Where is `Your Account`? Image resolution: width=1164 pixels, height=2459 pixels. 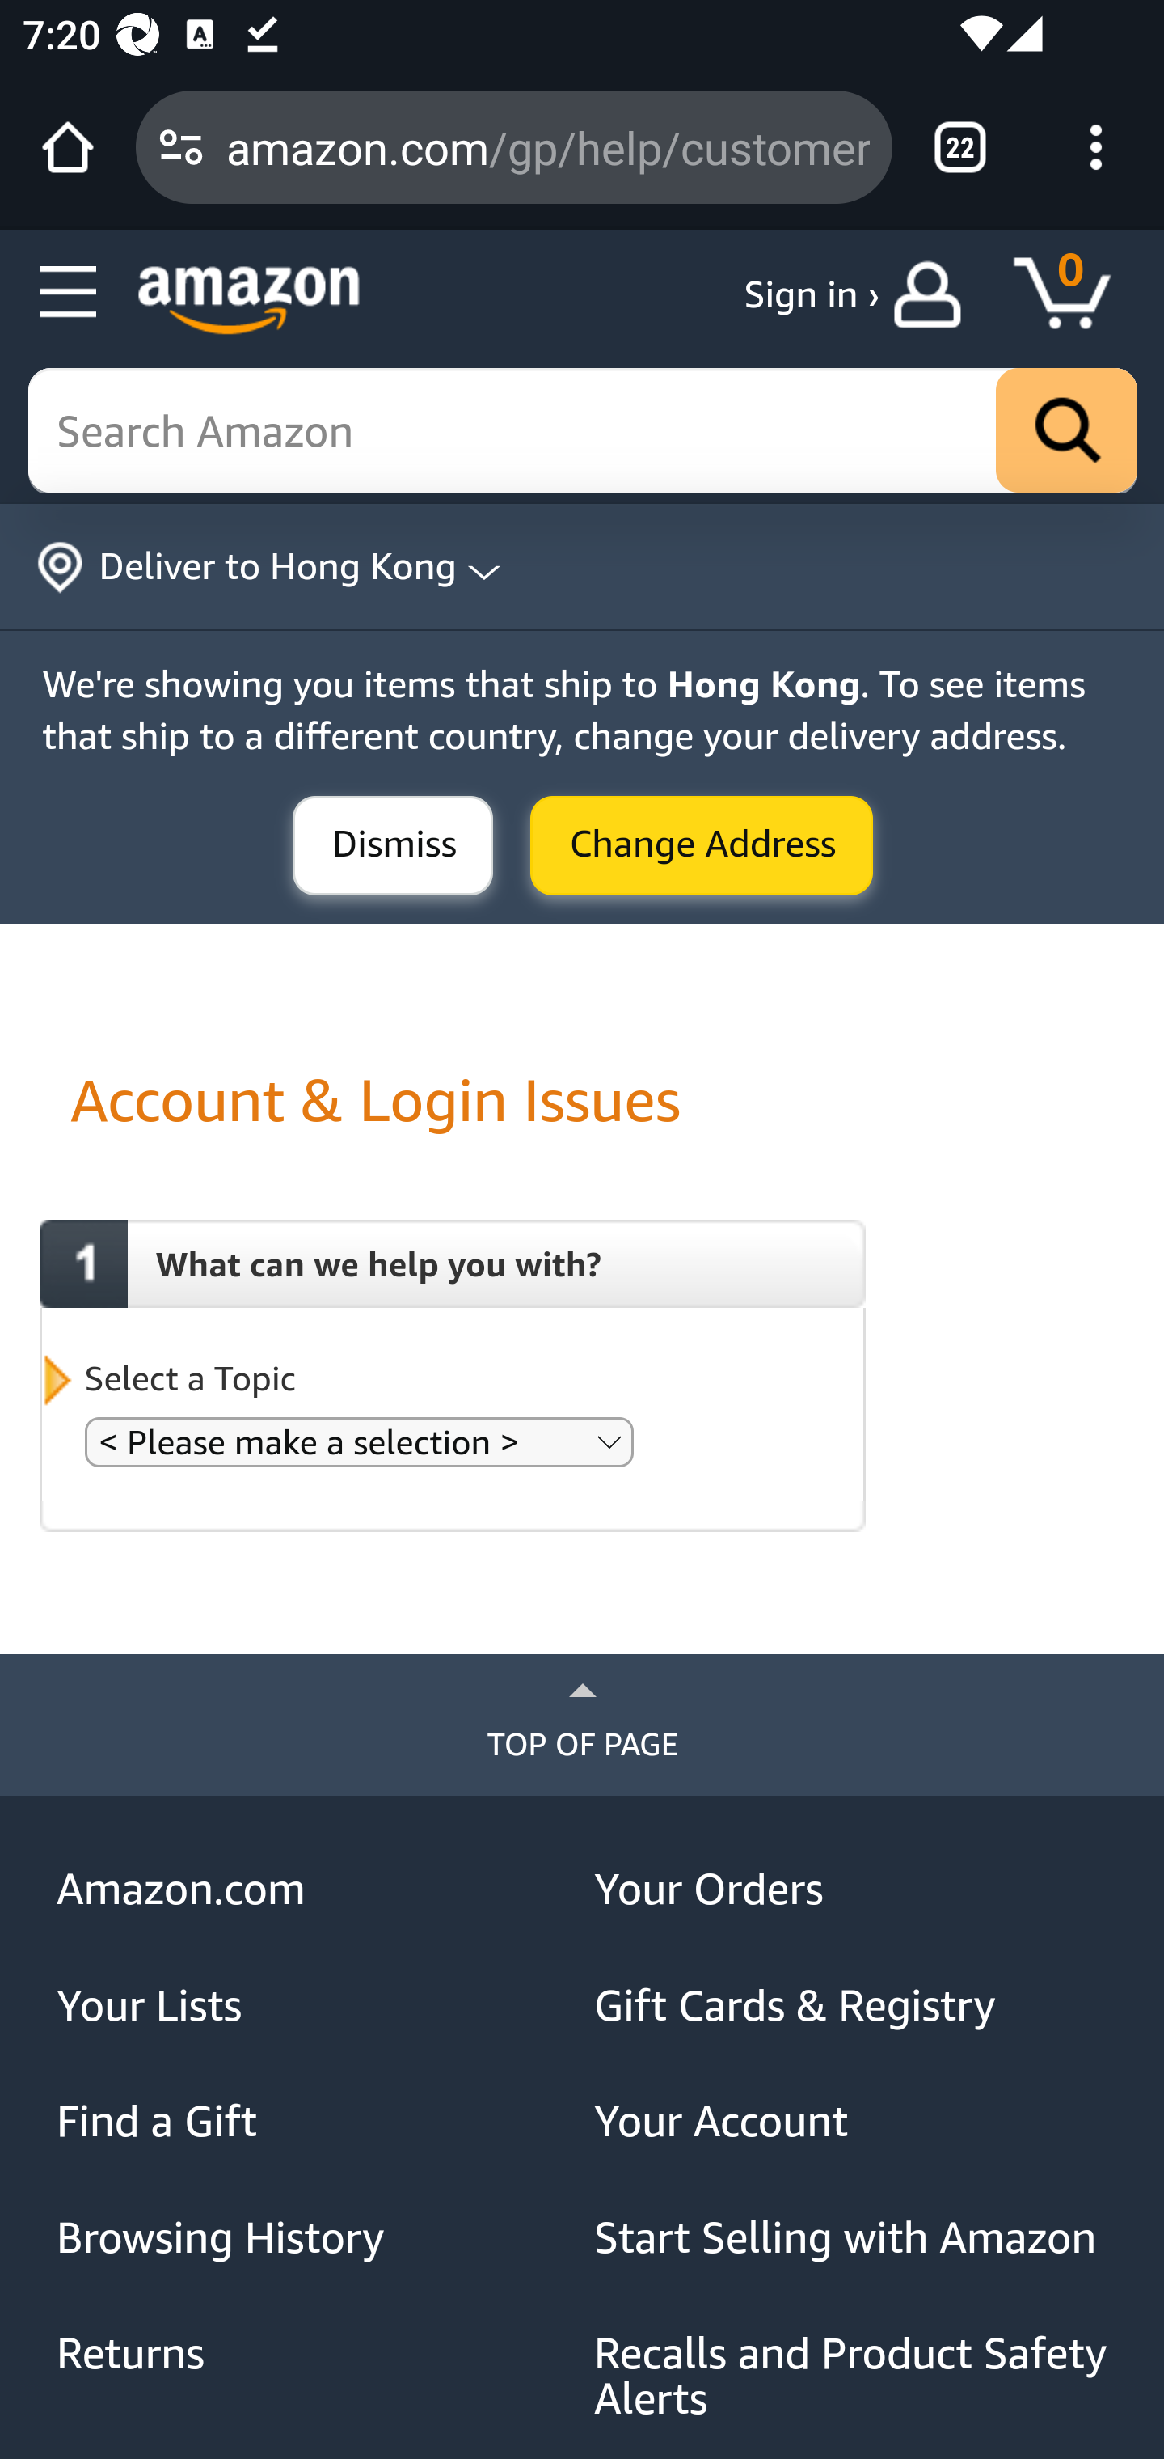
Your Account is located at coordinates (852, 2122).